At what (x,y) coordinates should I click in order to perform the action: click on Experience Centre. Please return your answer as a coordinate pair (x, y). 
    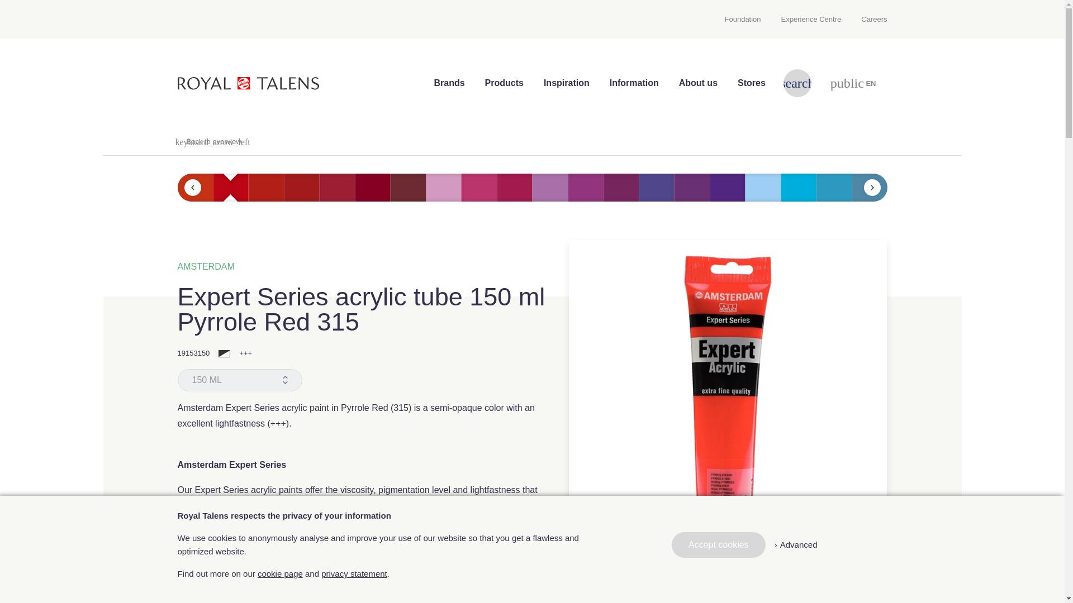
    Looking at the image, I should click on (811, 19).